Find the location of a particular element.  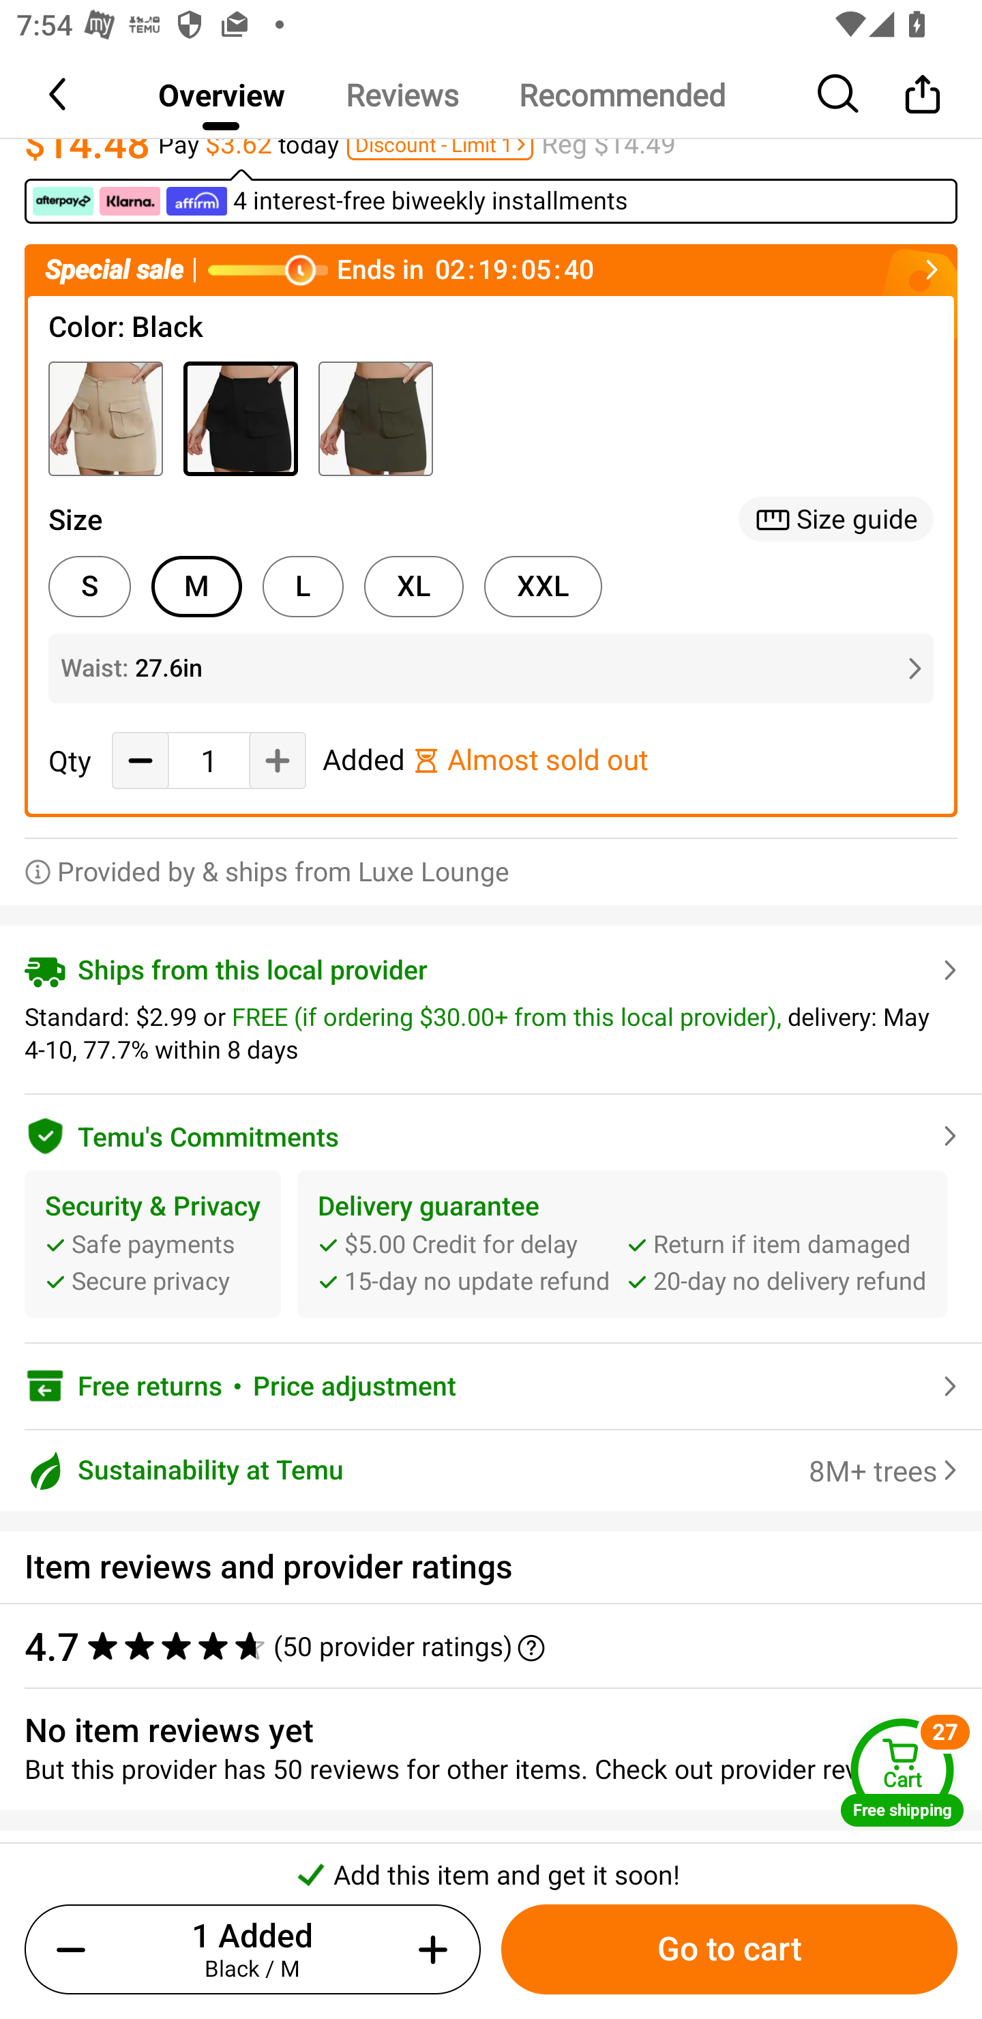

Back is located at coordinates (59, 93).